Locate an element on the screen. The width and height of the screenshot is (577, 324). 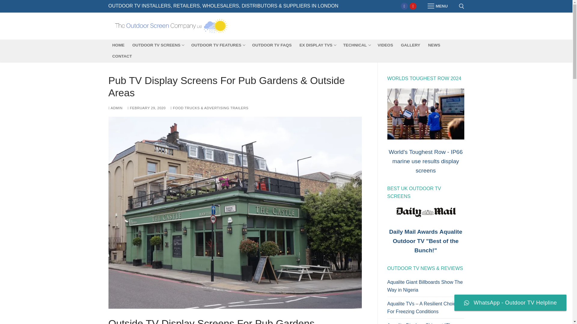
HOME is located at coordinates (118, 45).